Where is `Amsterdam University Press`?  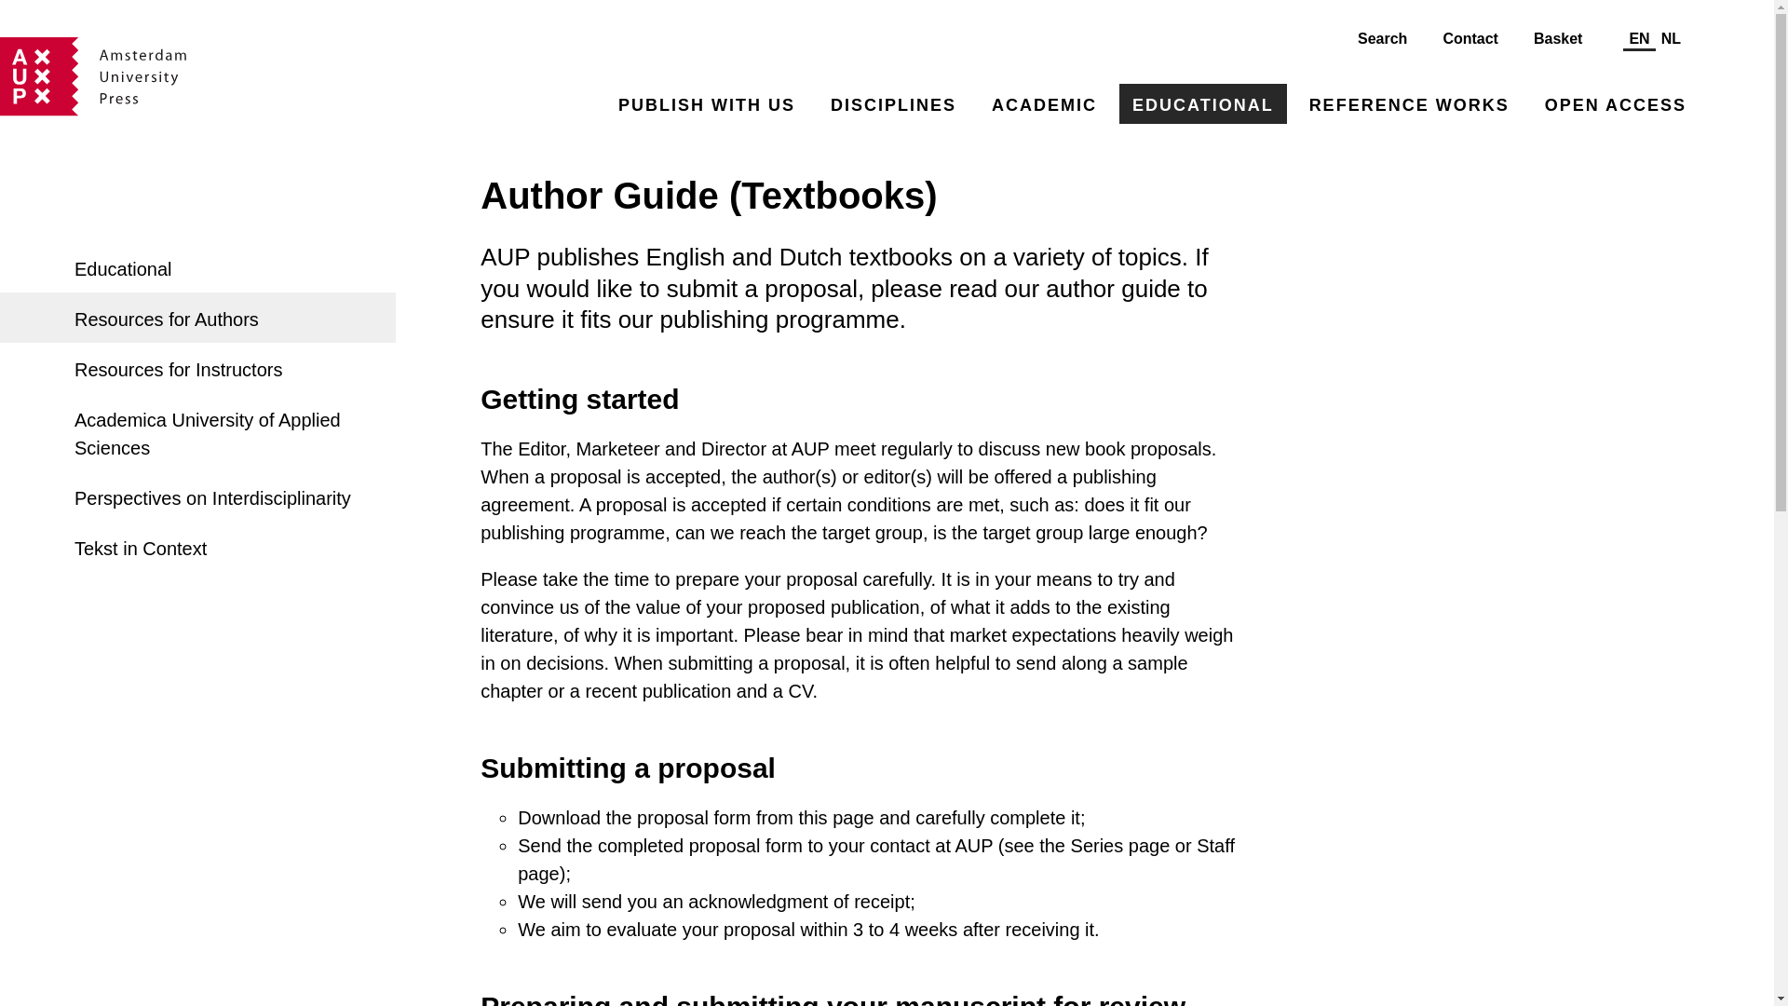
Amsterdam University Press is located at coordinates (93, 76).